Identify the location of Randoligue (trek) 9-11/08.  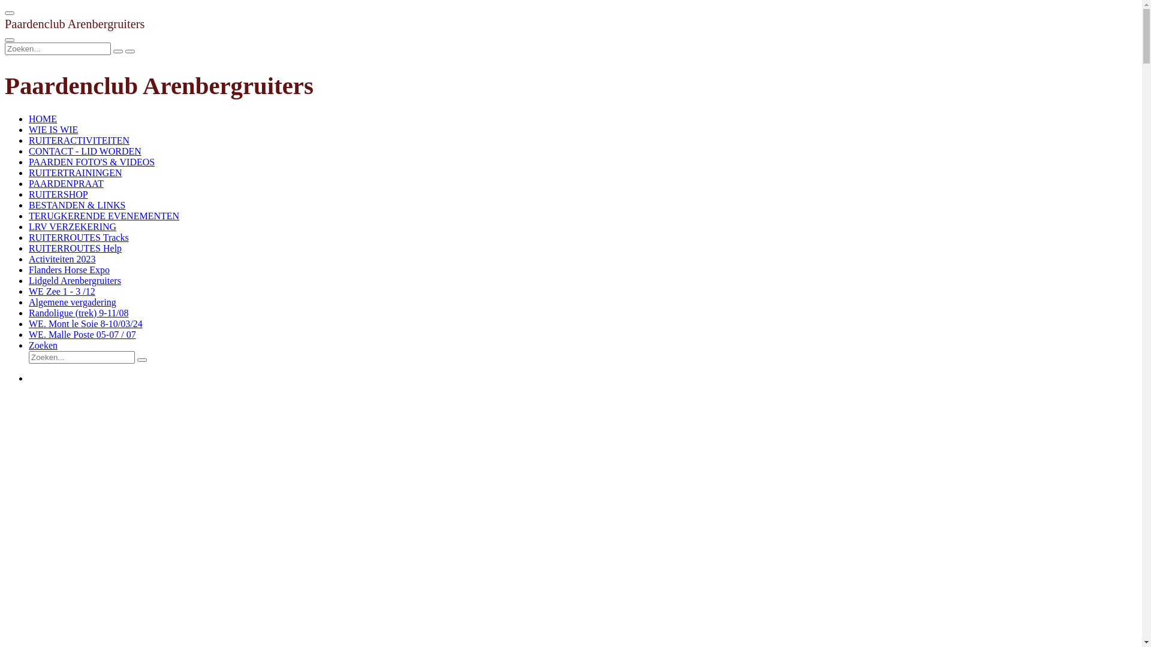
(79, 313).